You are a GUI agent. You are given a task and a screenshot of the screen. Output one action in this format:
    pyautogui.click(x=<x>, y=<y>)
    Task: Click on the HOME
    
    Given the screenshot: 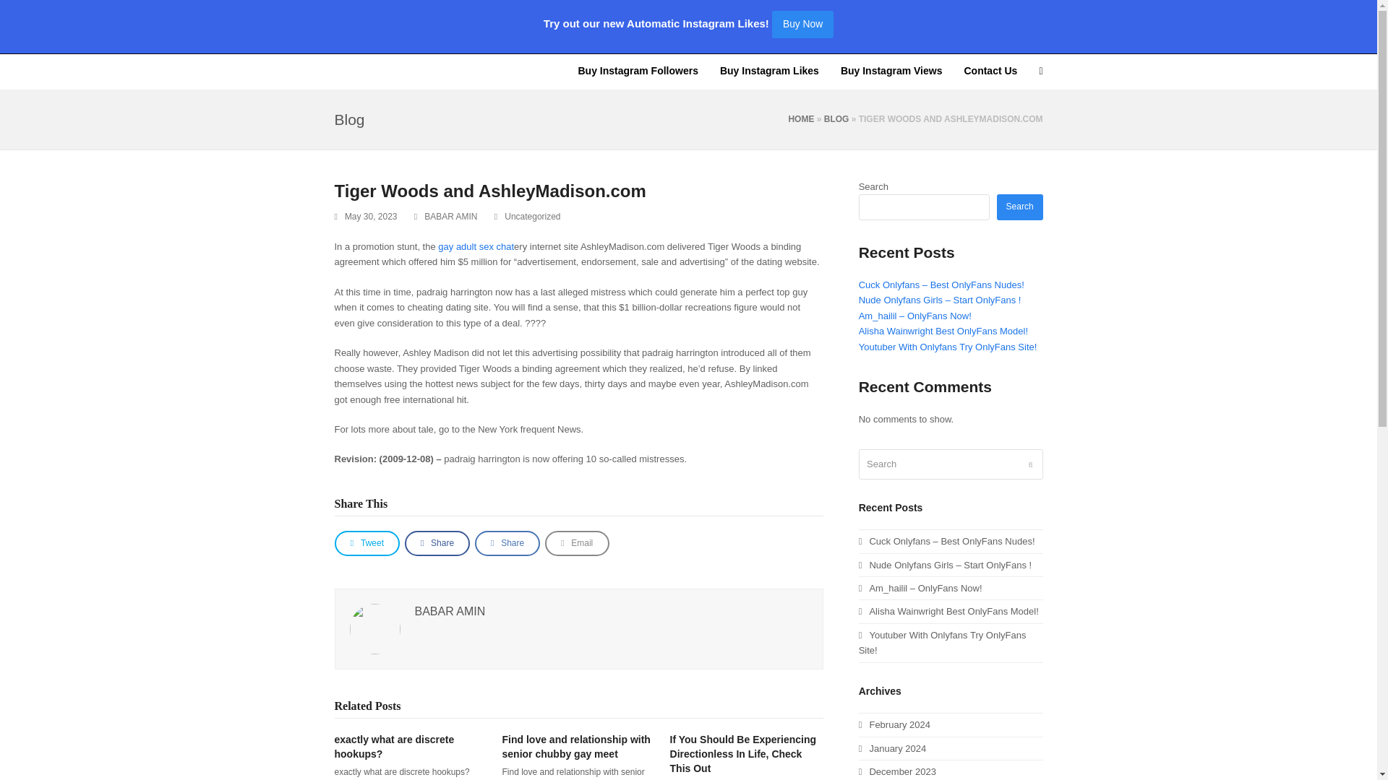 What is the action you would take?
    pyautogui.click(x=801, y=118)
    